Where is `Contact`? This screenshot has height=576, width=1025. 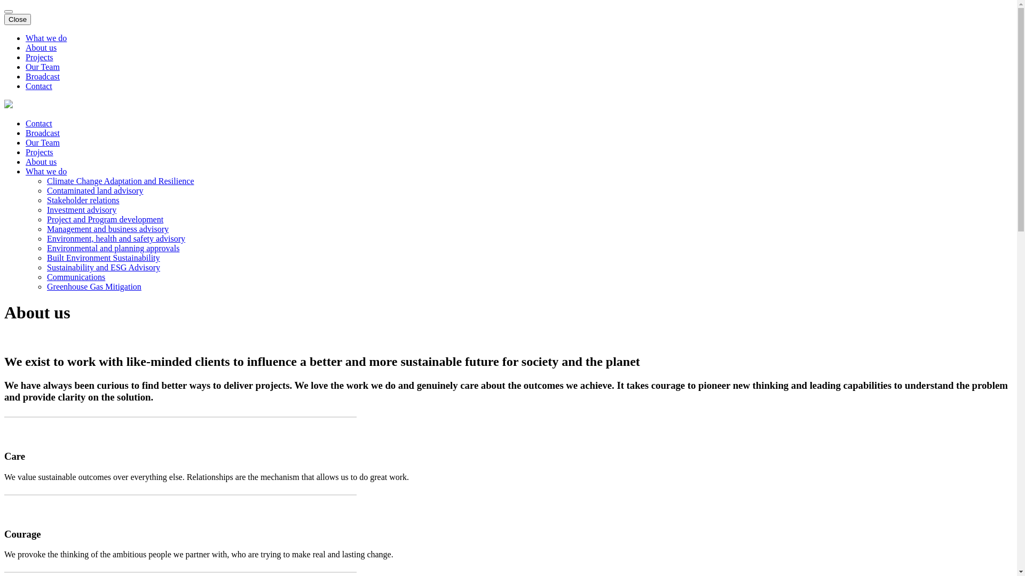 Contact is located at coordinates (39, 86).